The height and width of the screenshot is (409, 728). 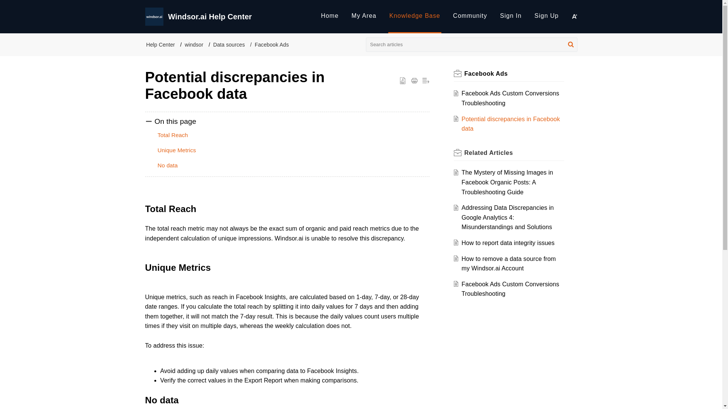 What do you see at coordinates (241, 17) in the screenshot?
I see `Windsor.ai Help Center` at bounding box center [241, 17].